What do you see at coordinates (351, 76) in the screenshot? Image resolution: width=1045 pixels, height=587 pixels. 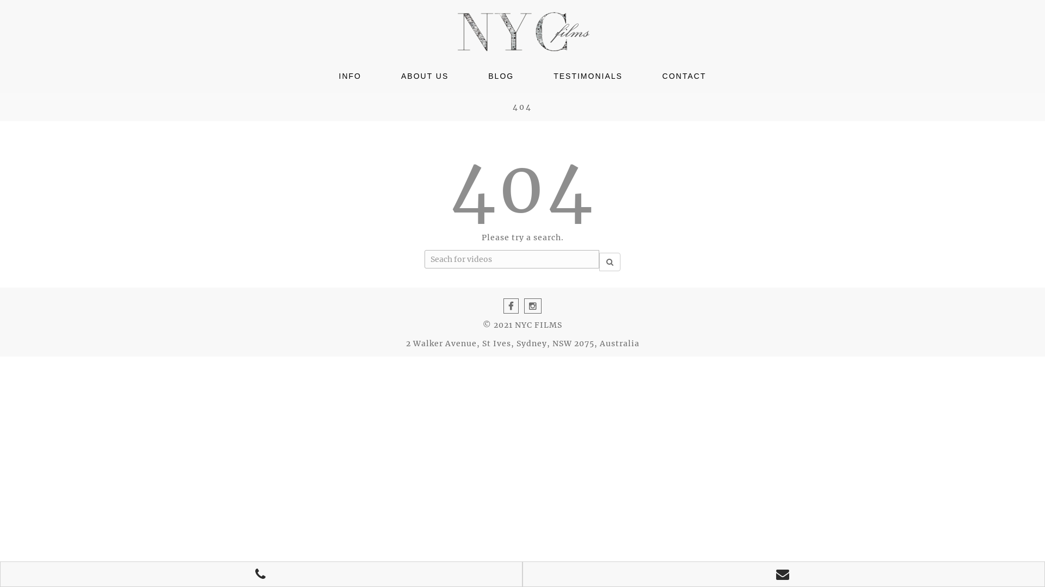 I see `INFO` at bounding box center [351, 76].